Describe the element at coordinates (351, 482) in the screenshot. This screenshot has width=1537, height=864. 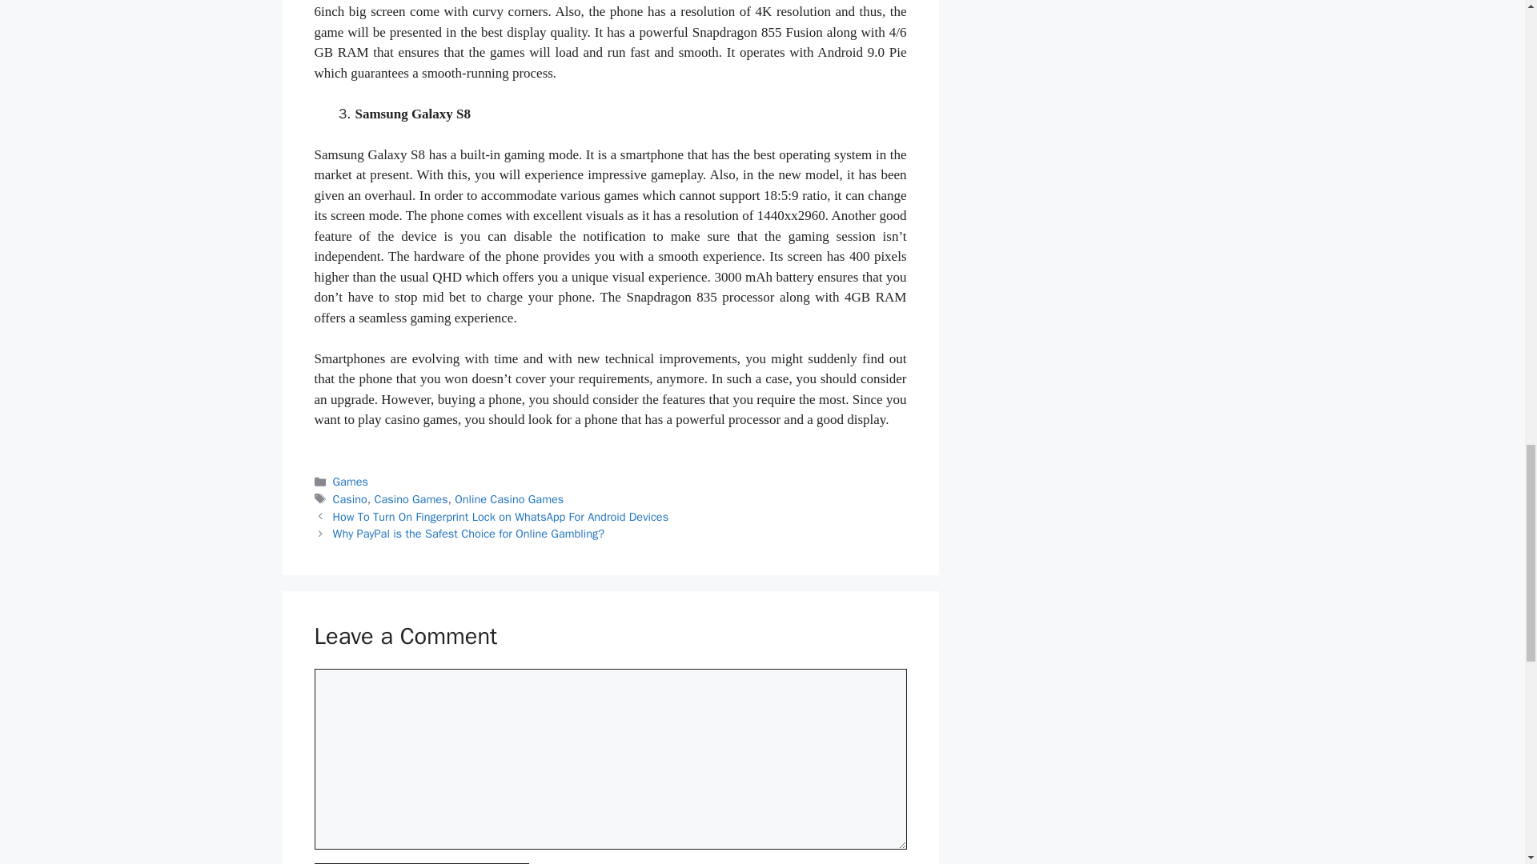
I see `Games` at that location.